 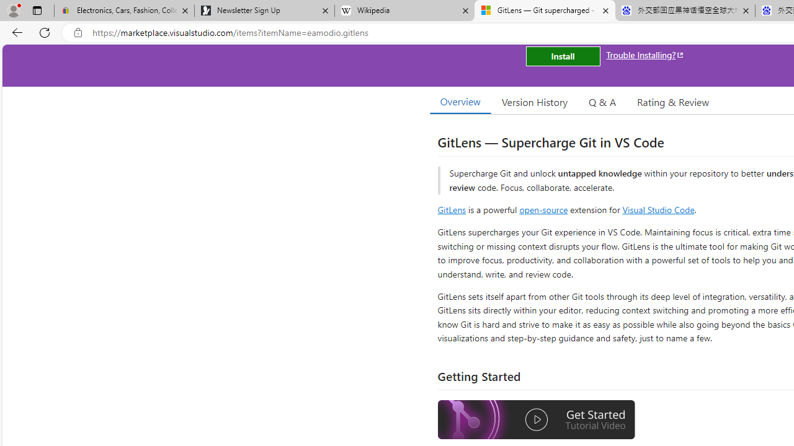 I want to click on Overview, so click(x=460, y=102).